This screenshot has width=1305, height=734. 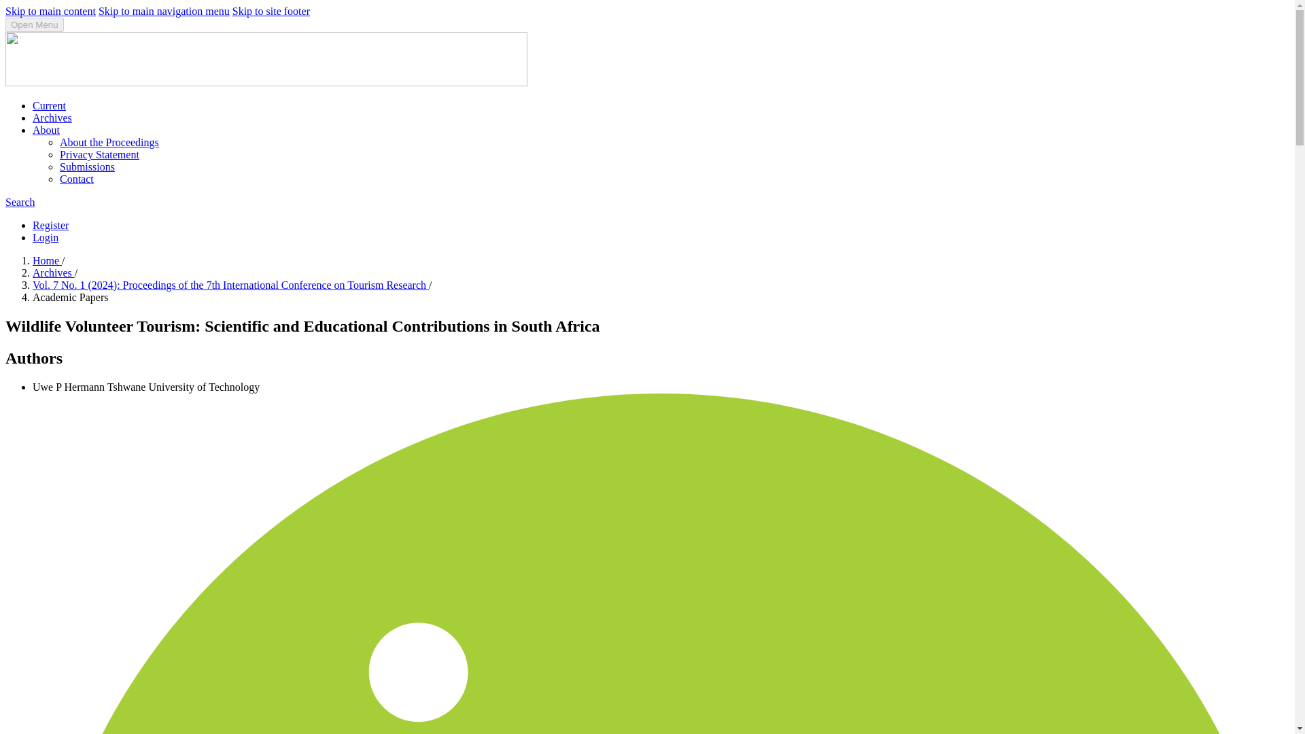 I want to click on Submissions, so click(x=87, y=166).